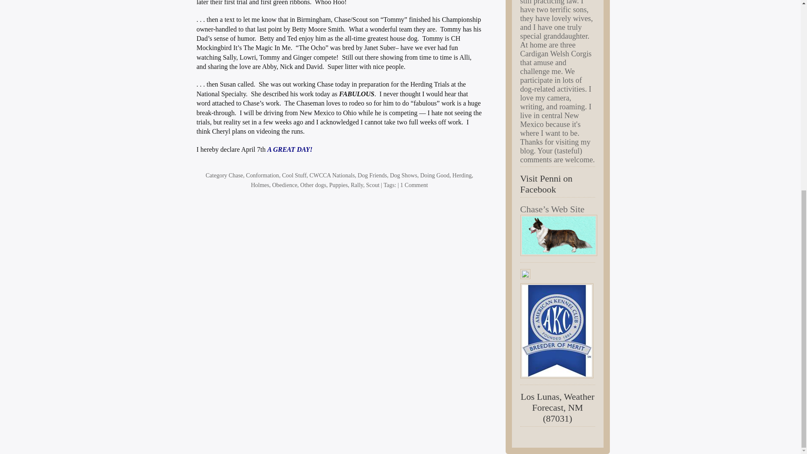  I want to click on Herding, so click(462, 176).